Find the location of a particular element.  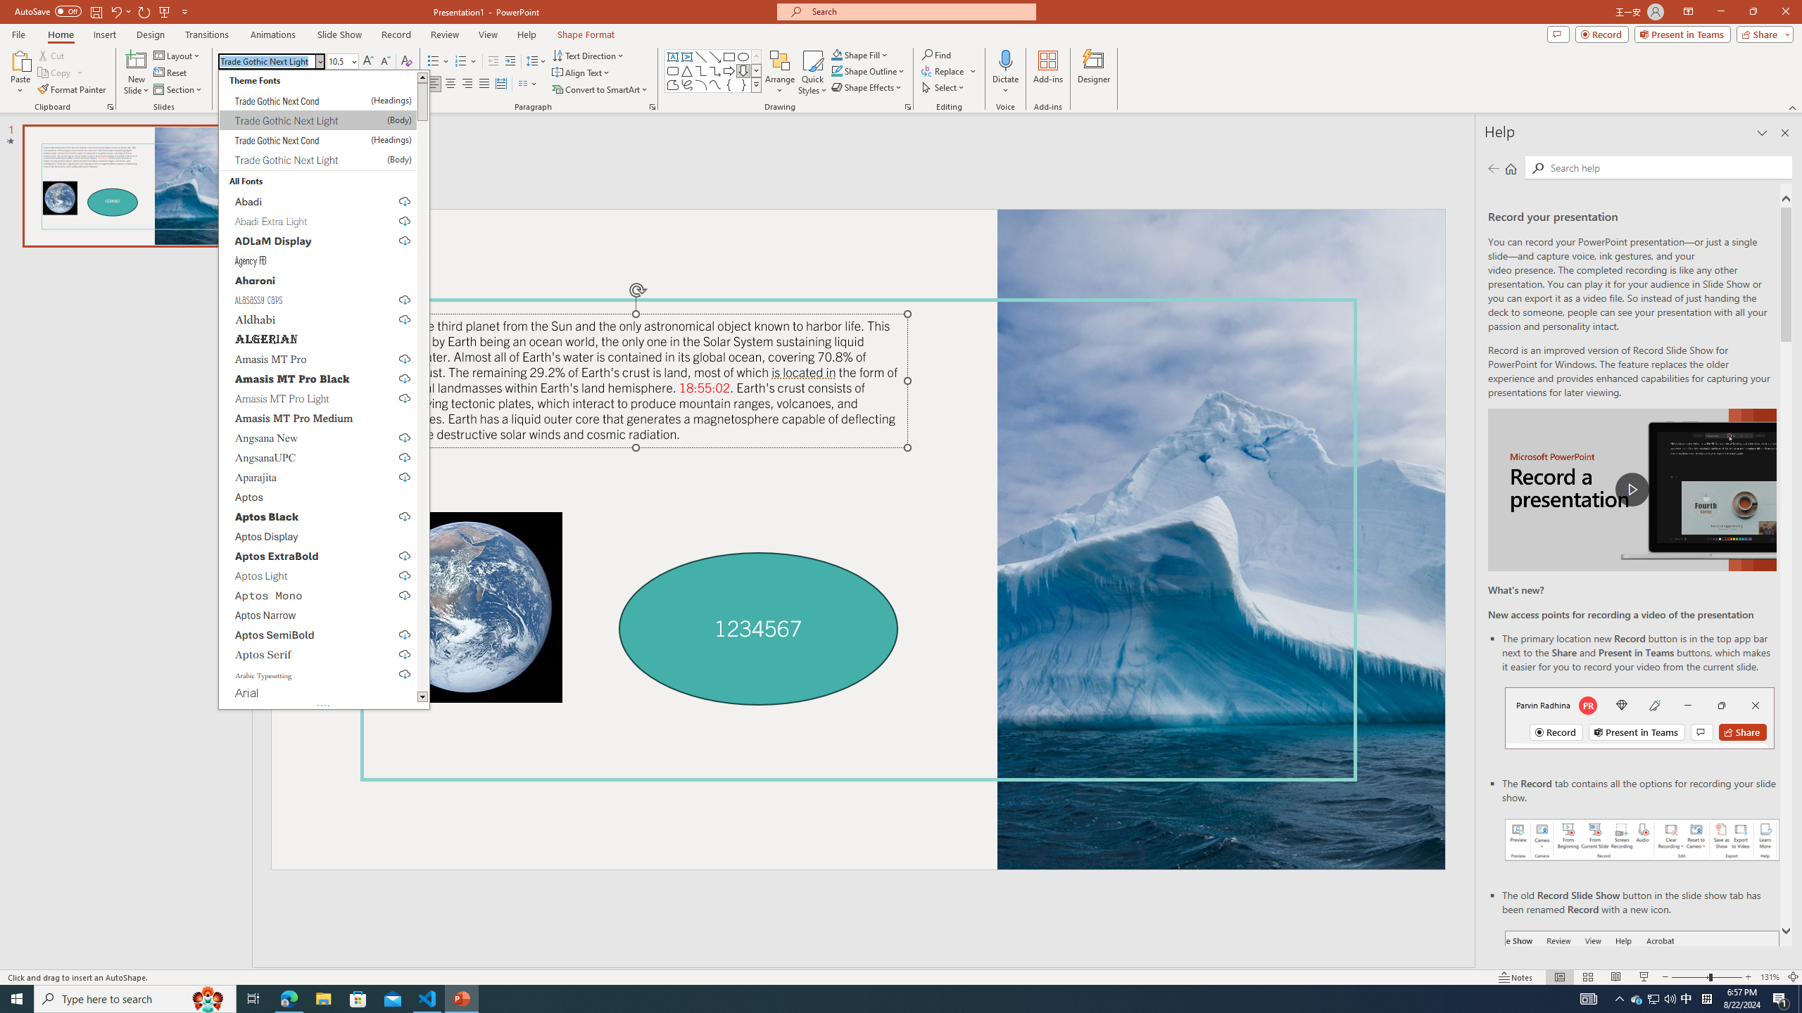

Shapes is located at coordinates (756, 84).